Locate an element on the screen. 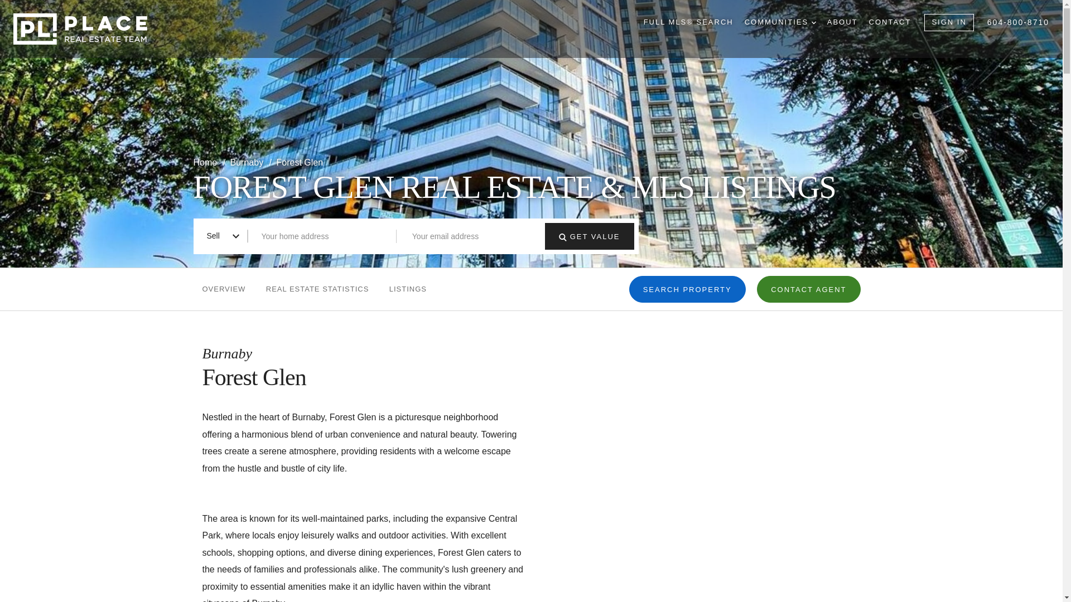  COMMUNITIES DROPDOWN ARROW is located at coordinates (780, 22).